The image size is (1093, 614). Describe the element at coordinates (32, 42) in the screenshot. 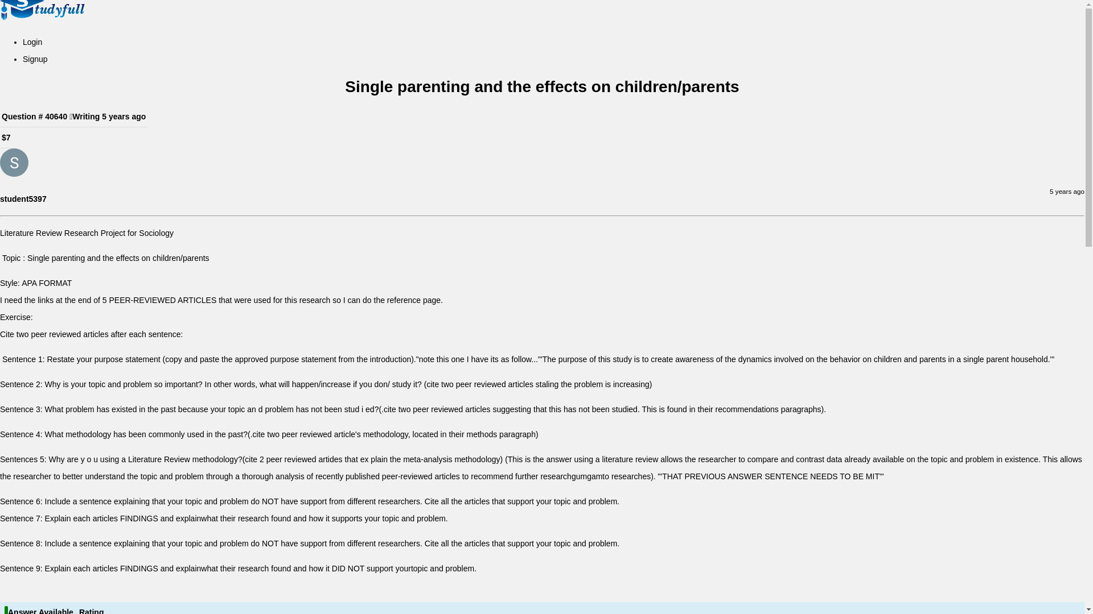

I see `Login` at that location.